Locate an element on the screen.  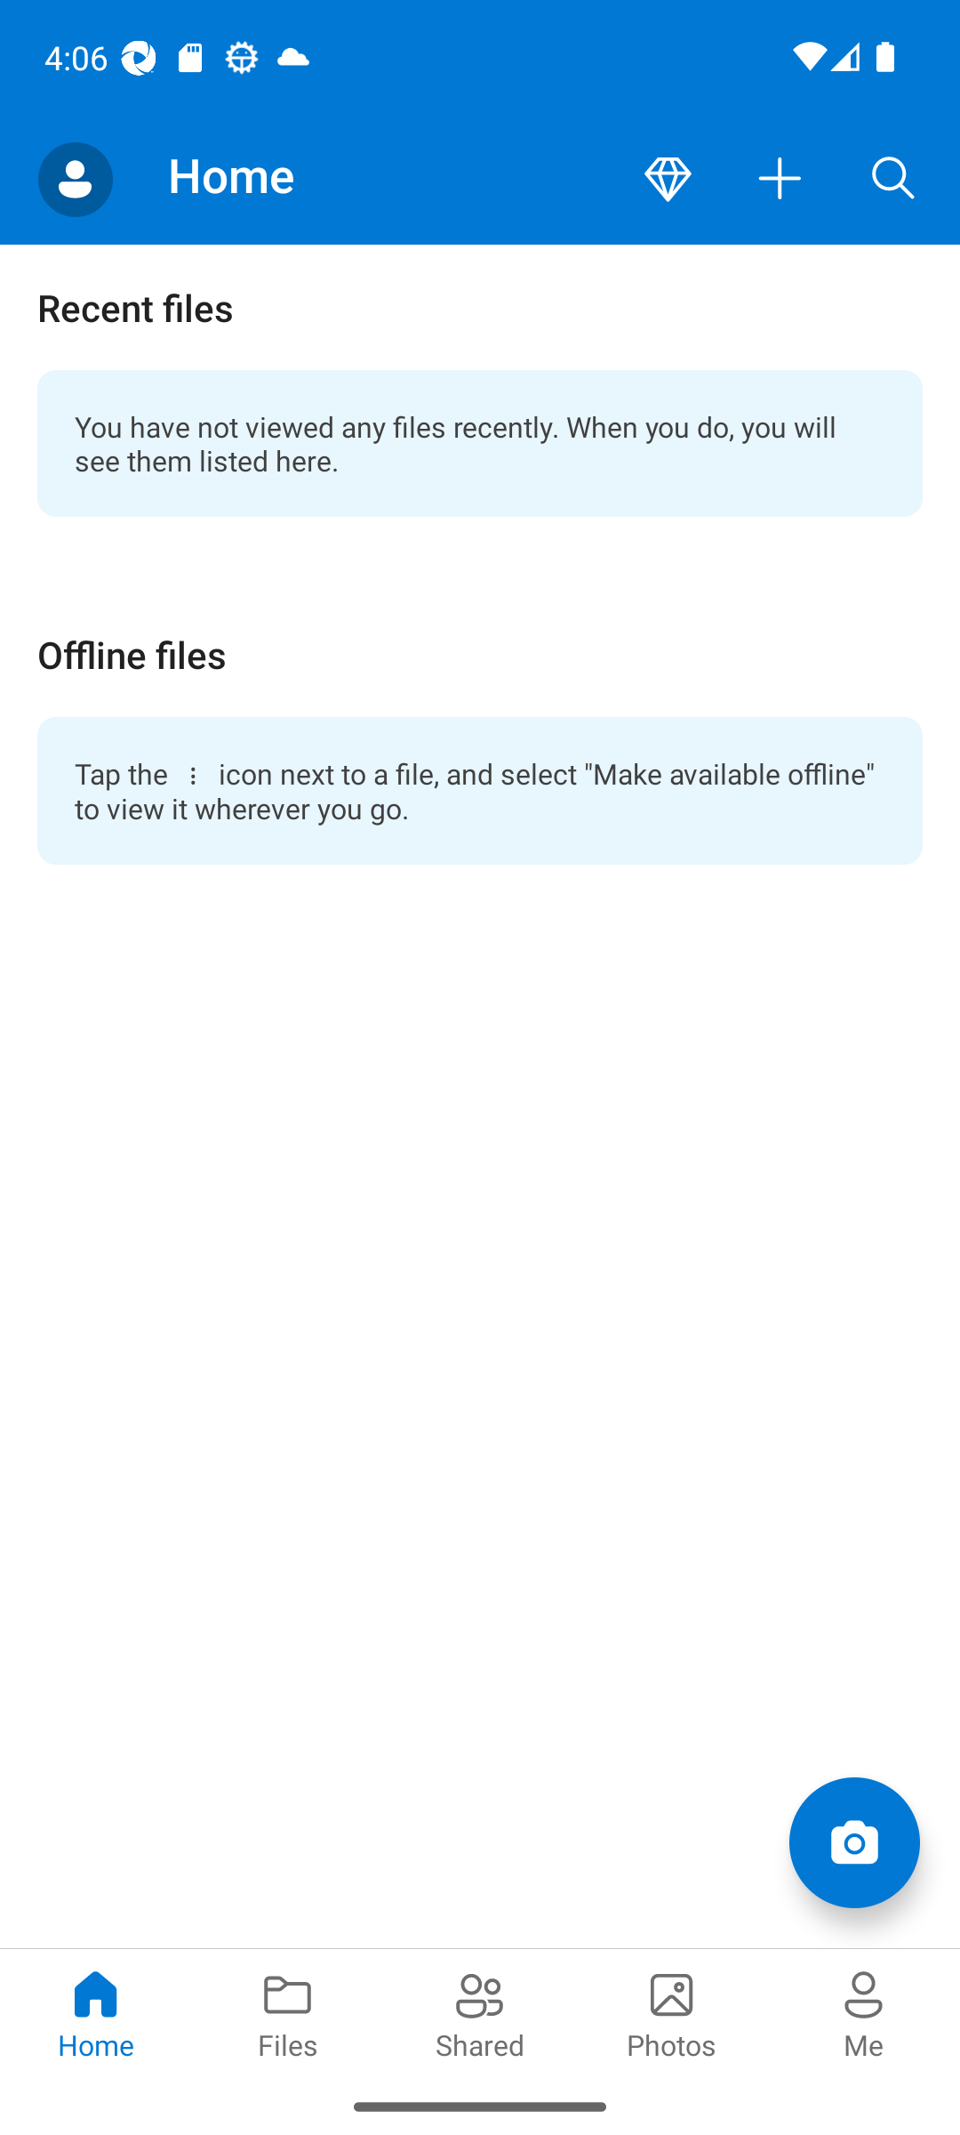
Shared pivot Shared is located at coordinates (480, 2012).